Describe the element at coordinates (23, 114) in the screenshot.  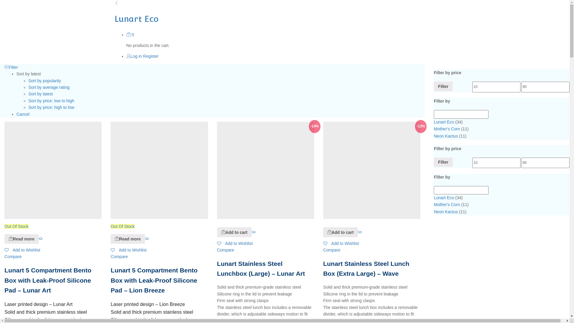
I see `Cancel` at that location.